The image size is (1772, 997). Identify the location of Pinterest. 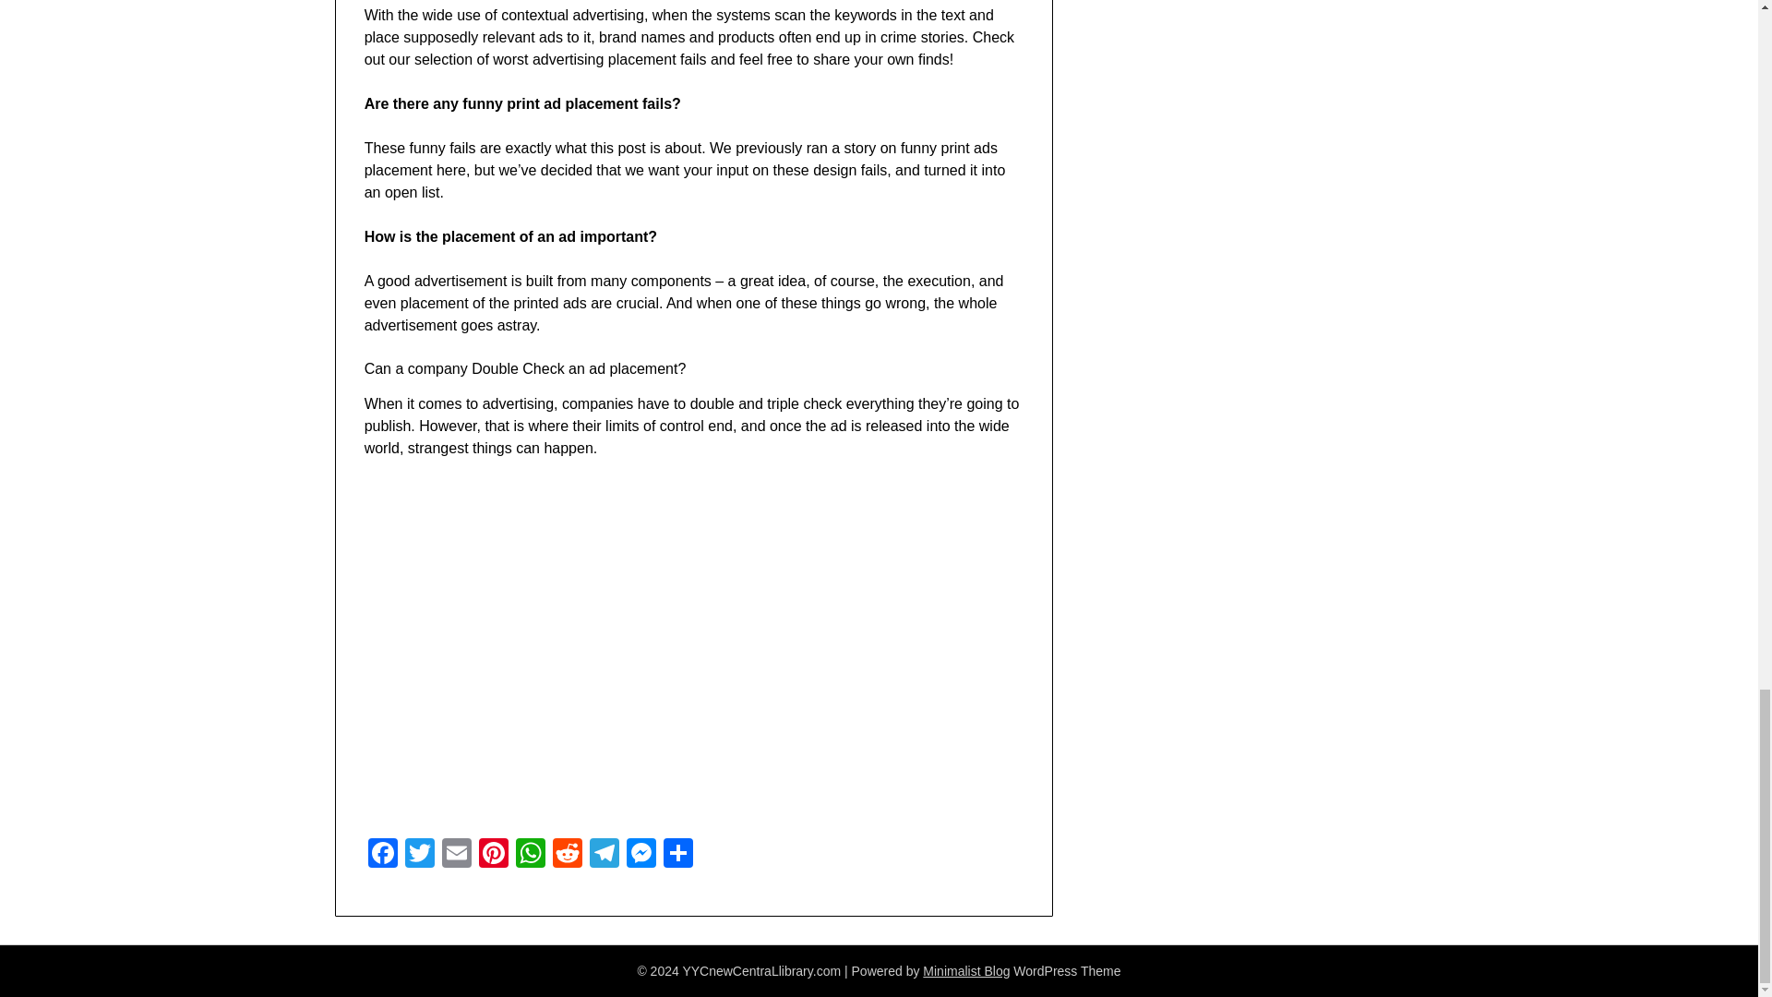
(493, 855).